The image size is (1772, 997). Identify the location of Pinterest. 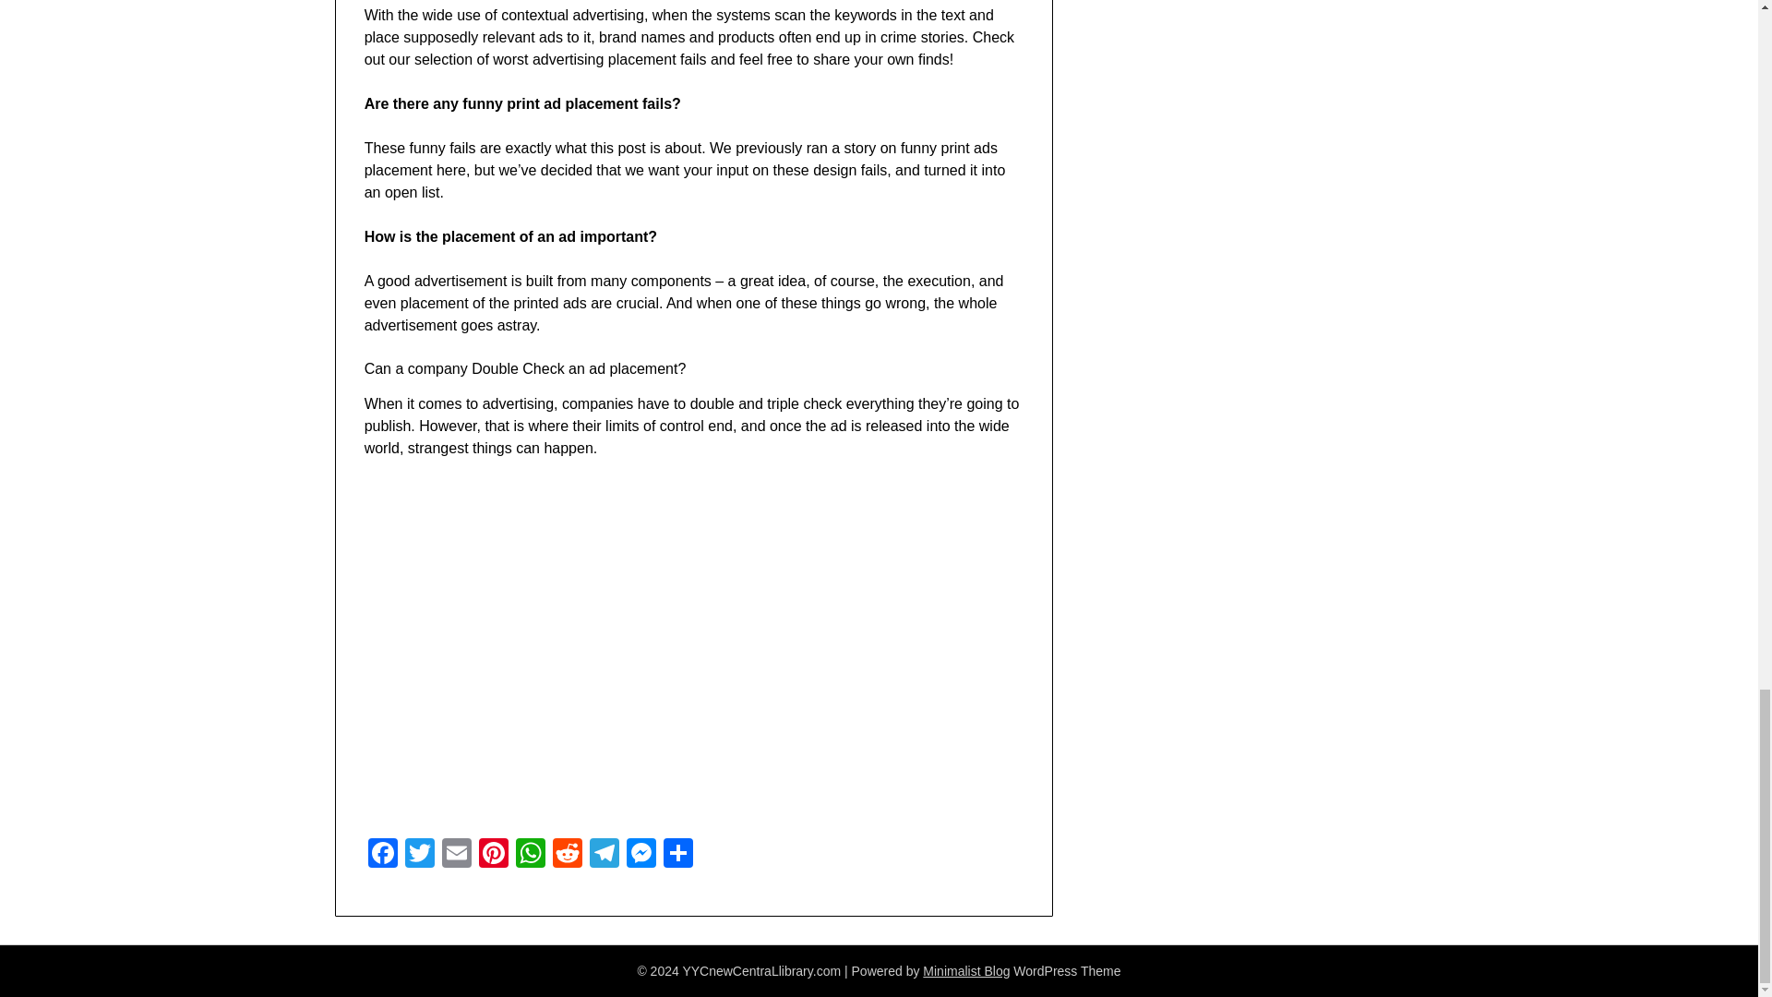
(493, 855).